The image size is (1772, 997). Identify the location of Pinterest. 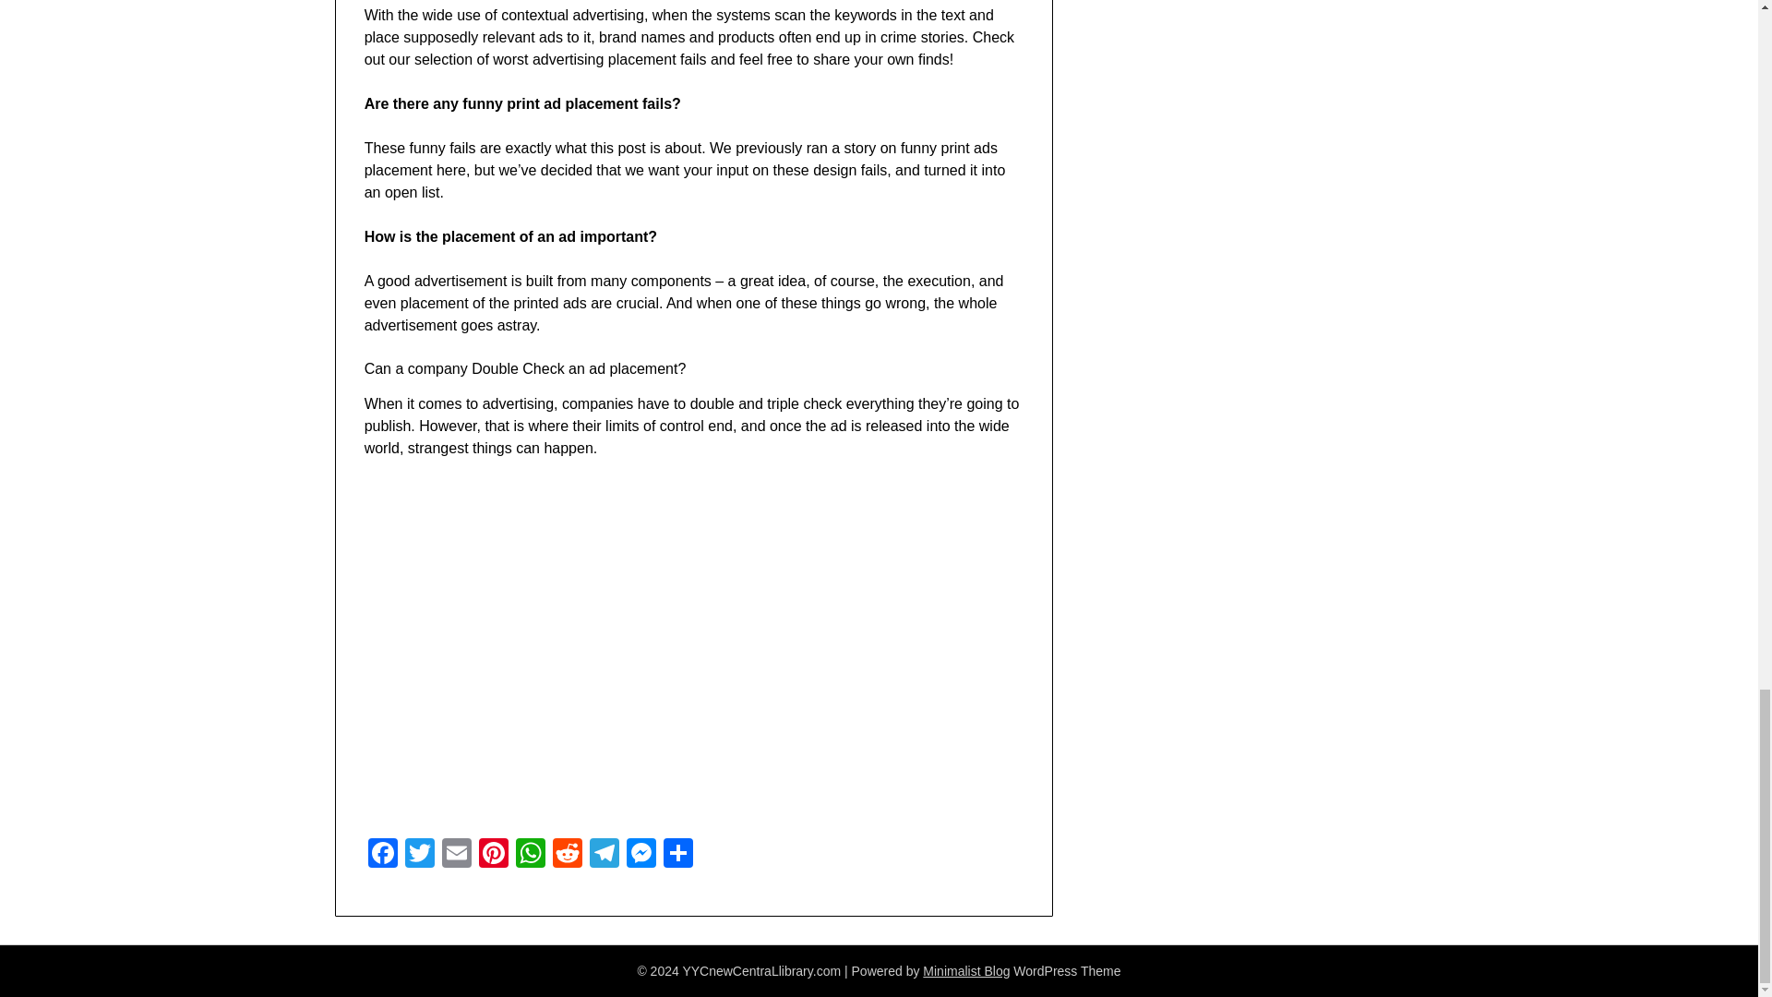
(493, 855).